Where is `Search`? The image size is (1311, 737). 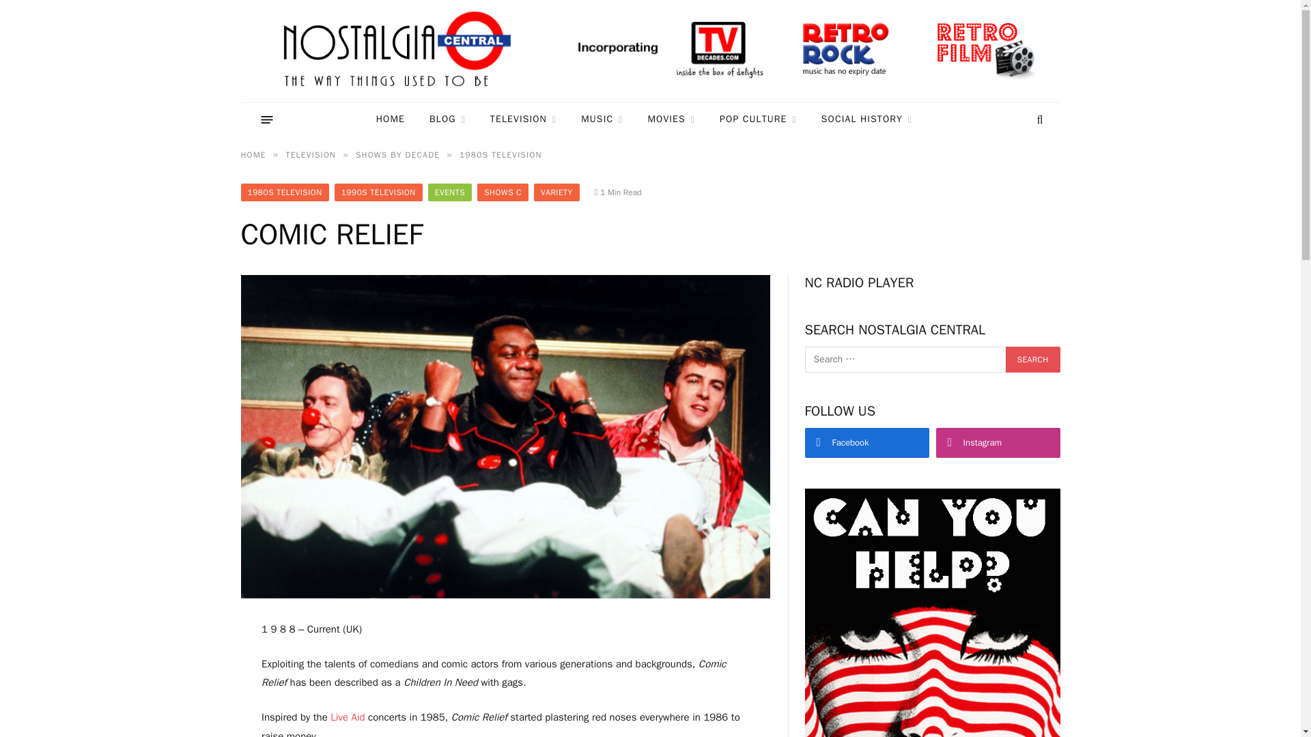
Search is located at coordinates (1039, 119).